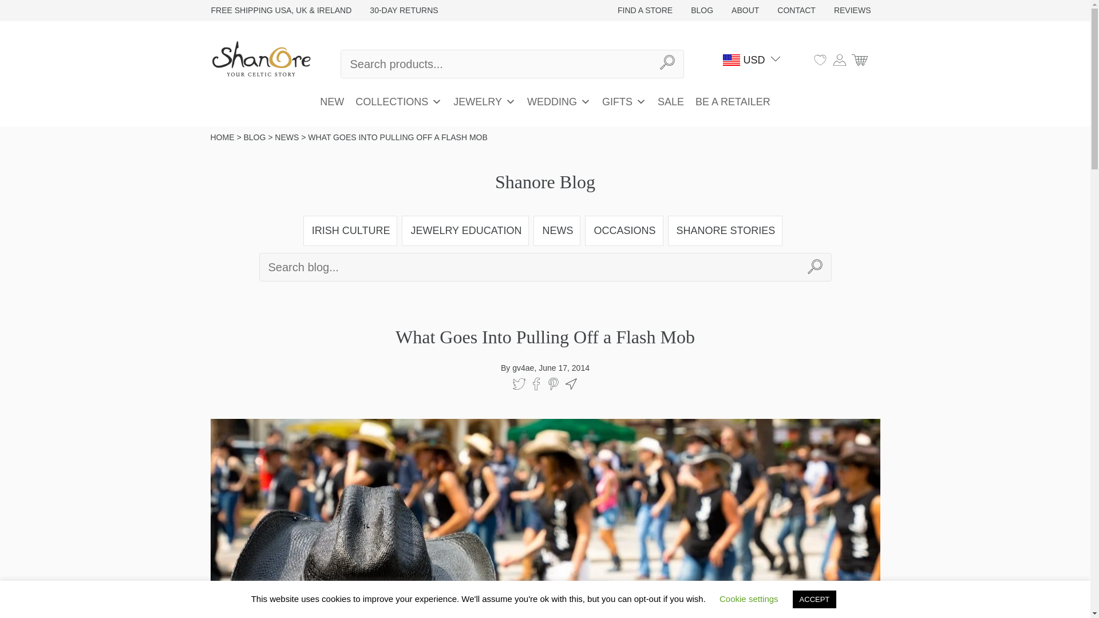  What do you see at coordinates (745, 10) in the screenshot?
I see `ABOUT` at bounding box center [745, 10].